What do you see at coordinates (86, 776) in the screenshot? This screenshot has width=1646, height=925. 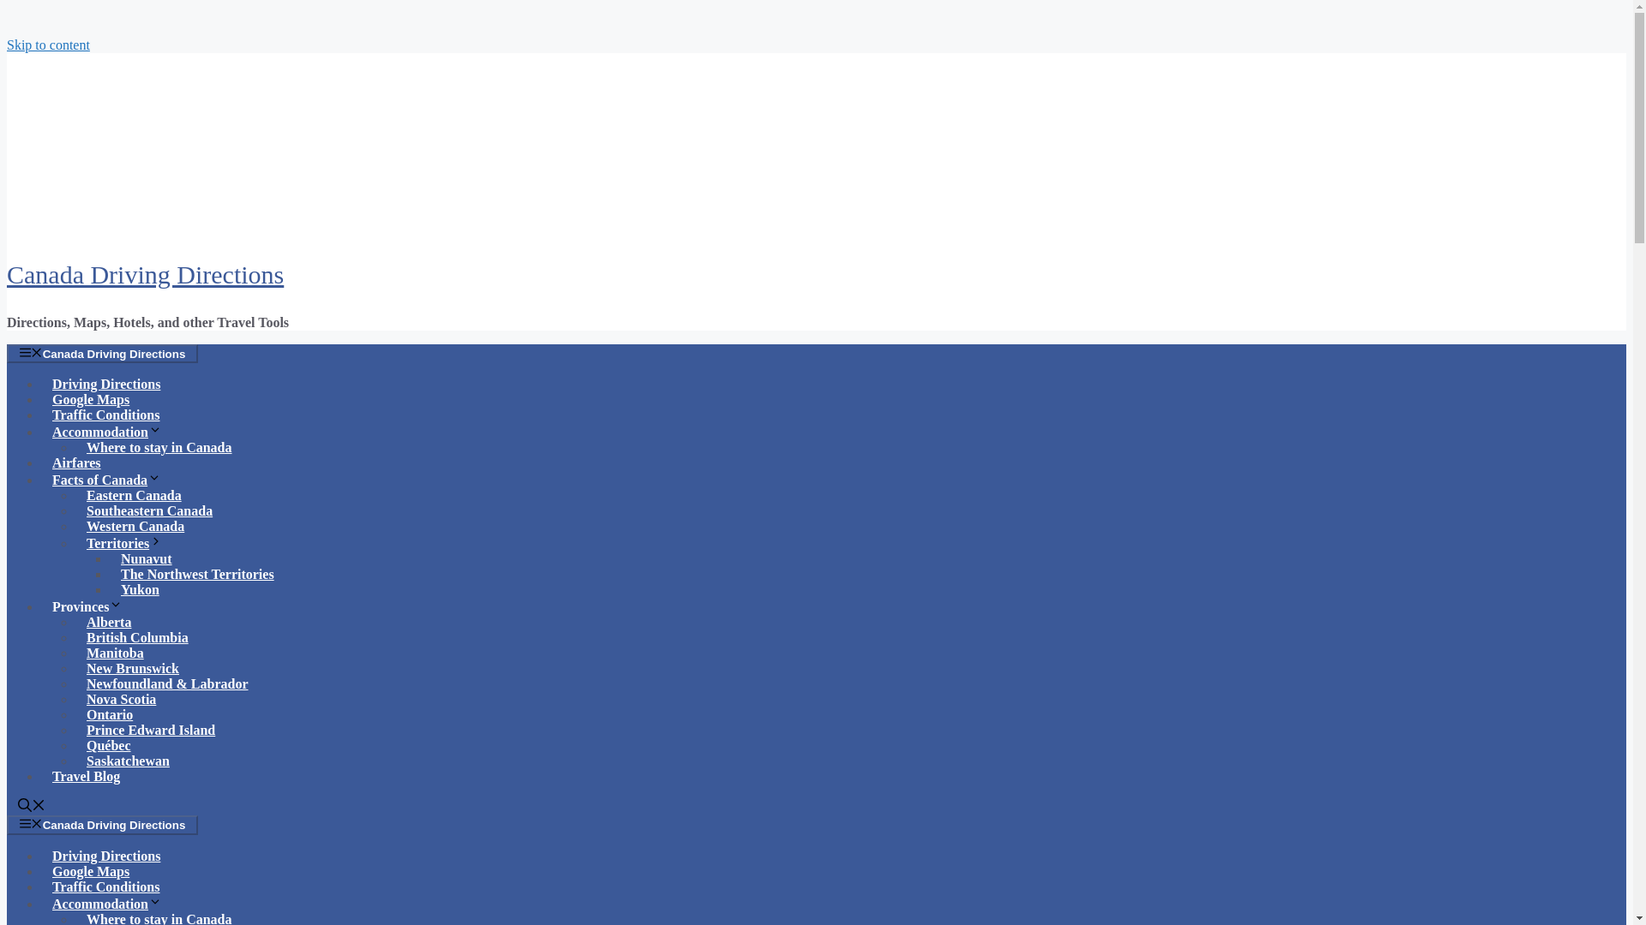 I see `Exploring Canada` at bounding box center [86, 776].